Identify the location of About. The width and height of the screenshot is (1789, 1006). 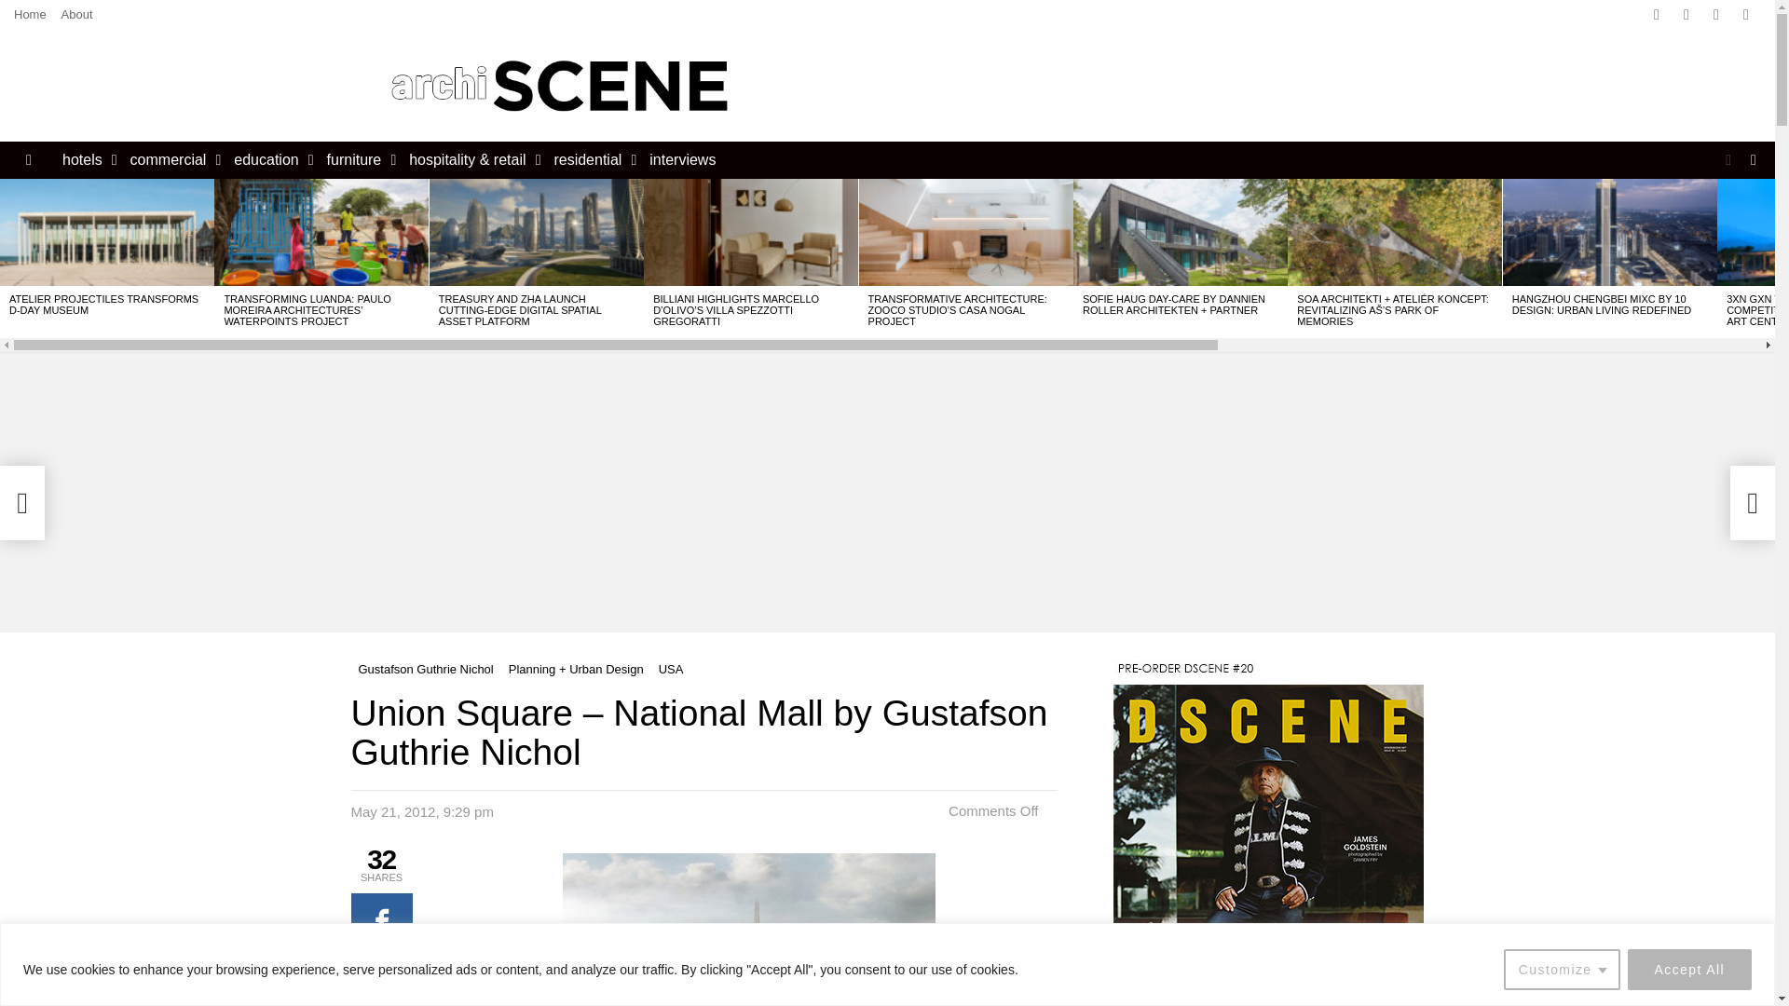
(76, 15).